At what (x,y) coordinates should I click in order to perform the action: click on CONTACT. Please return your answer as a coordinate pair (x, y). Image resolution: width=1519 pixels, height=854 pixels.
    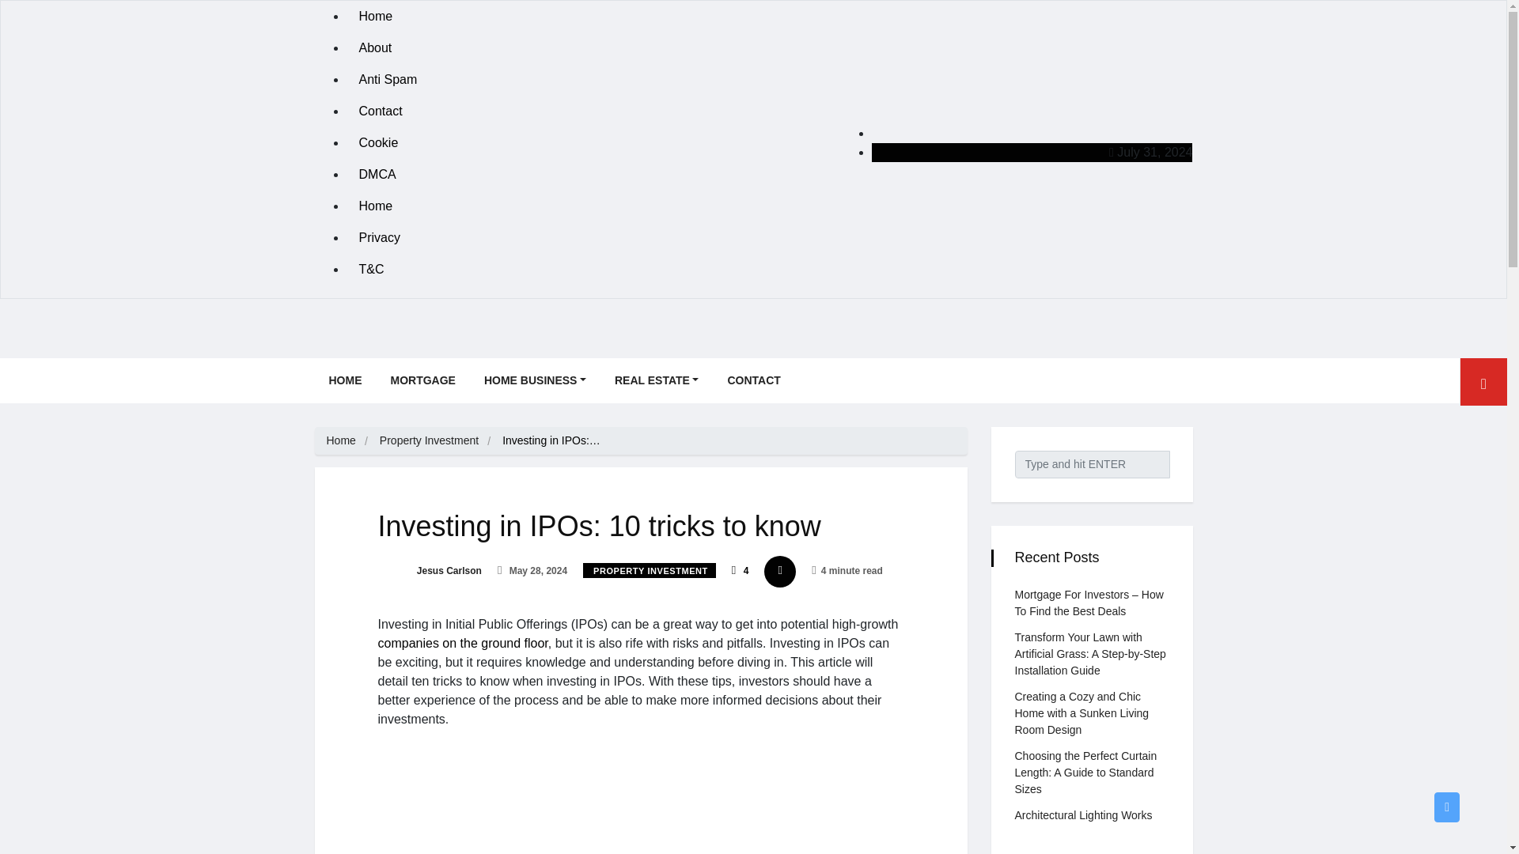
    Looking at the image, I should click on (753, 380).